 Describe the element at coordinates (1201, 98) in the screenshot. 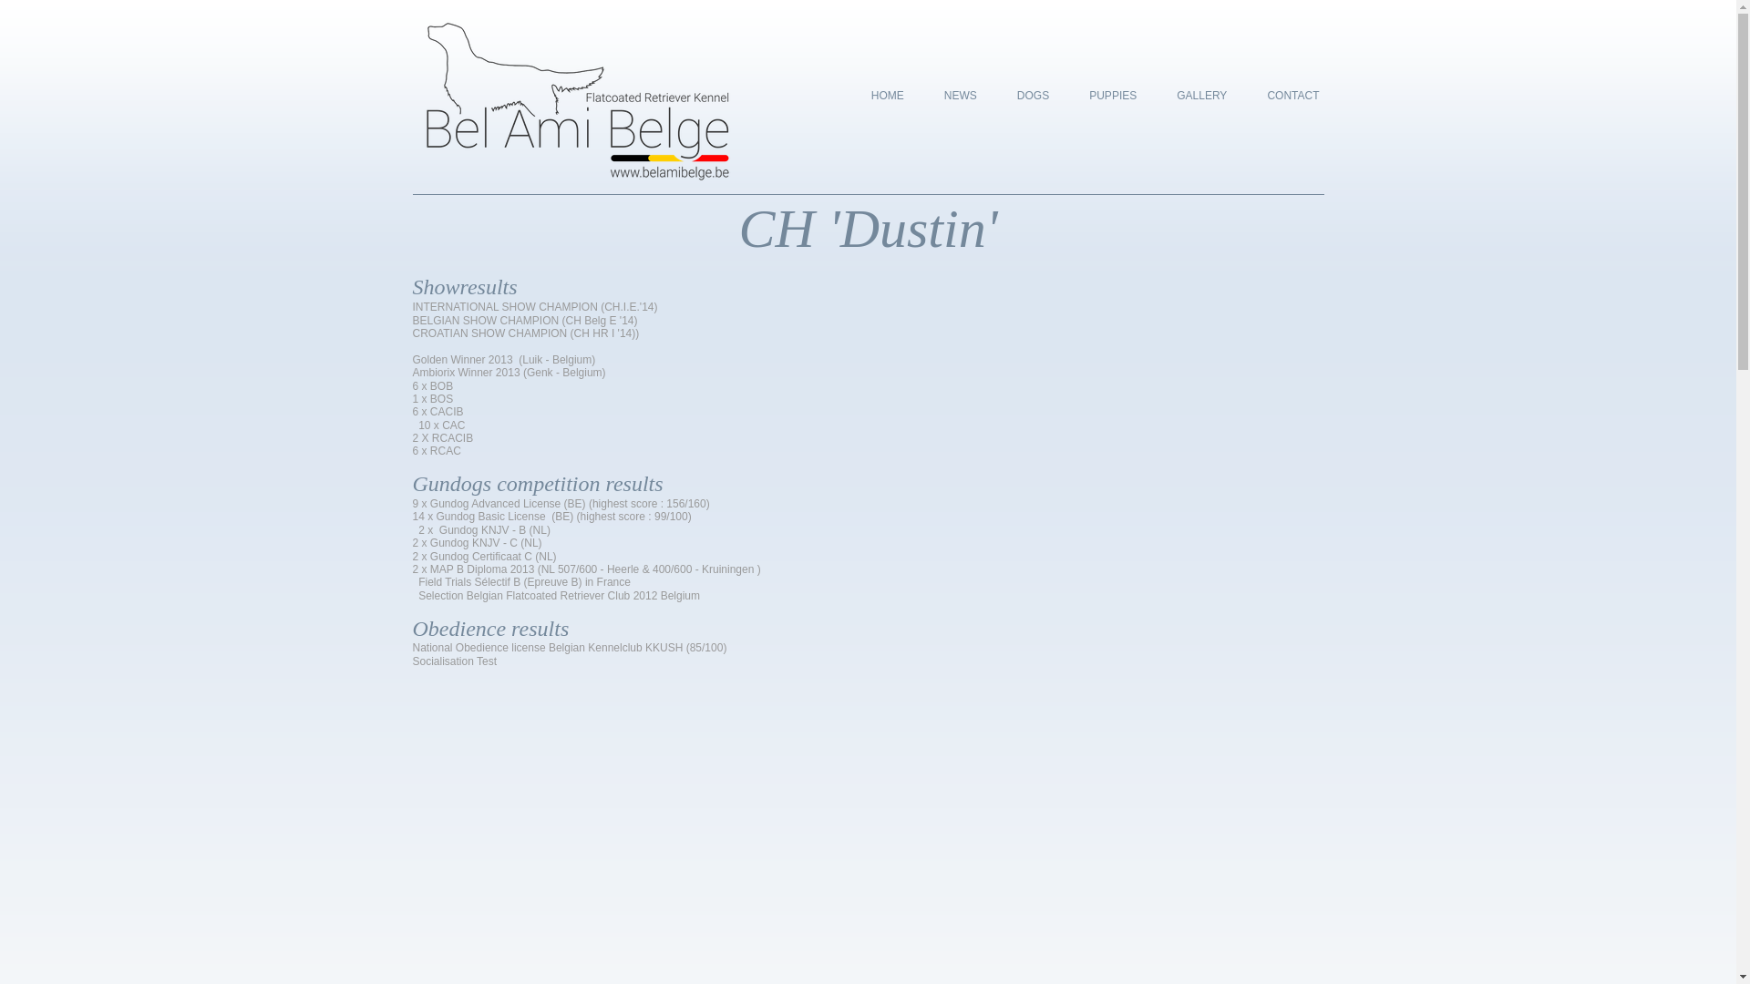

I see `GALLERY` at that location.